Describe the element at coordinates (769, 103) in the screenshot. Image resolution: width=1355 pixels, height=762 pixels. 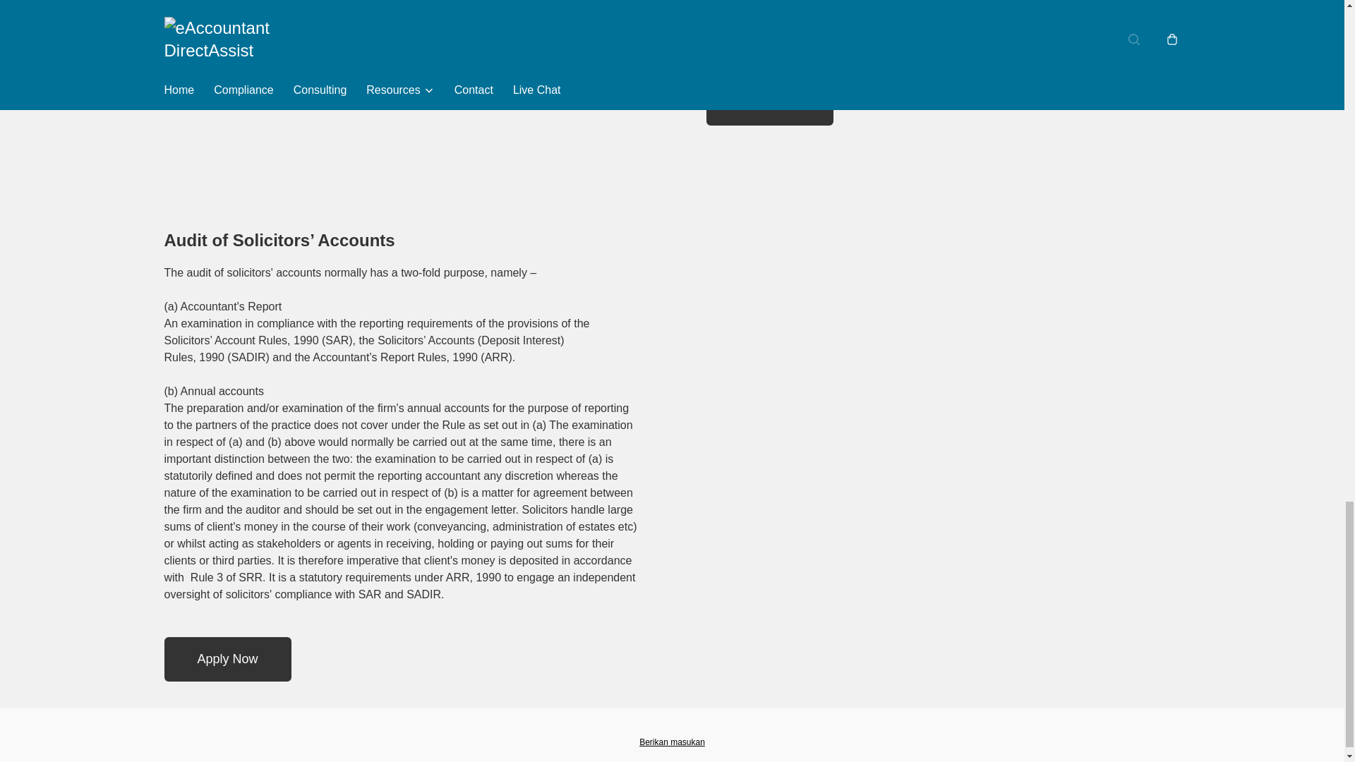
I see `Apply Now` at that location.